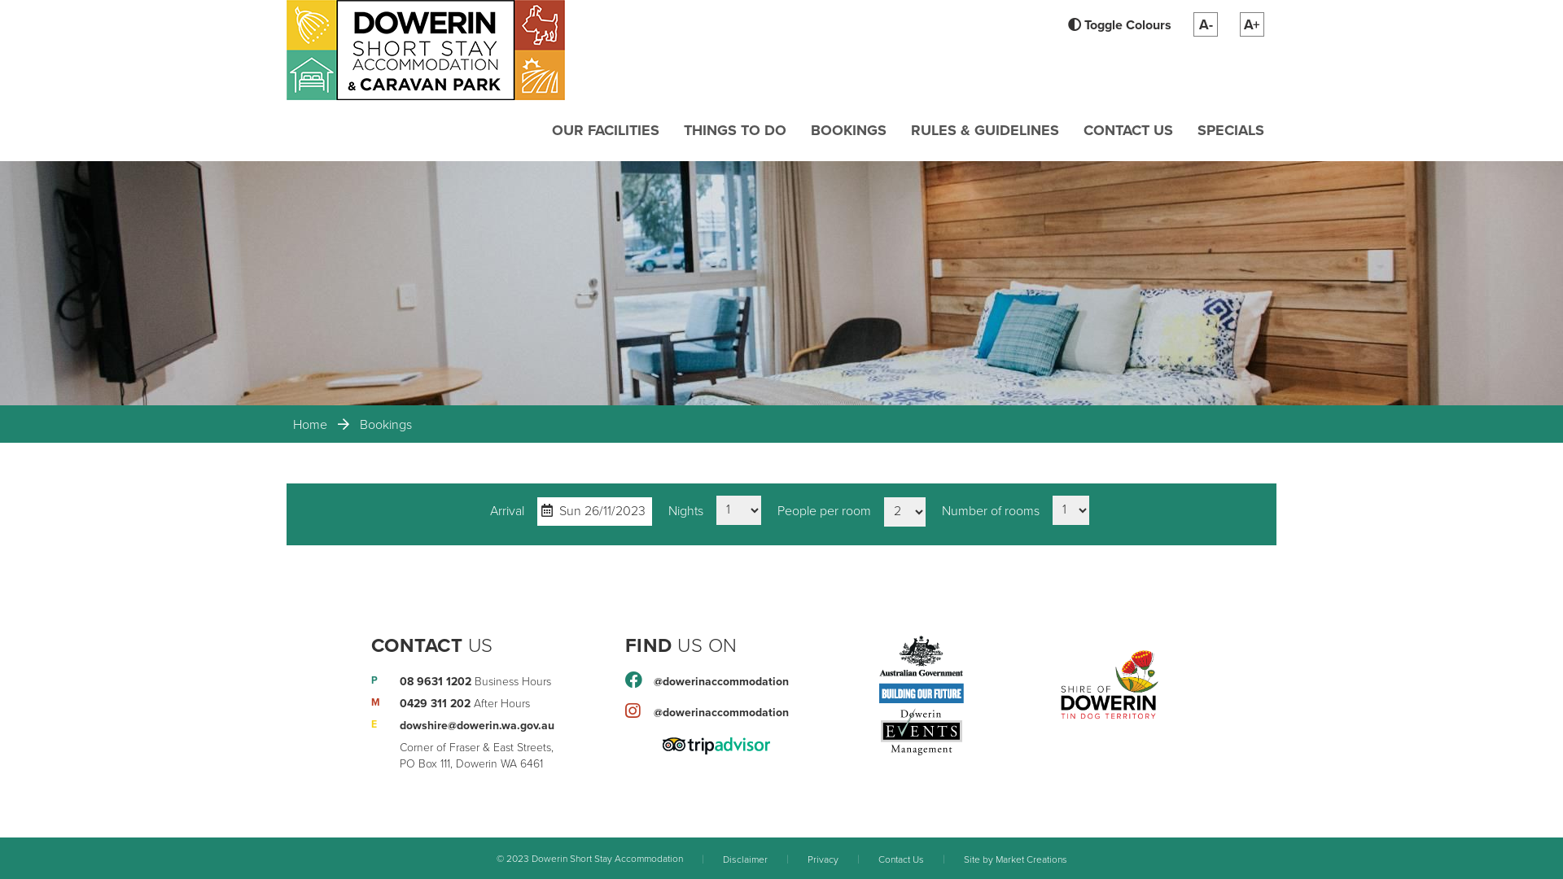 This screenshot has height=879, width=1563. What do you see at coordinates (606, 130) in the screenshot?
I see `OUR FACILITIES` at bounding box center [606, 130].